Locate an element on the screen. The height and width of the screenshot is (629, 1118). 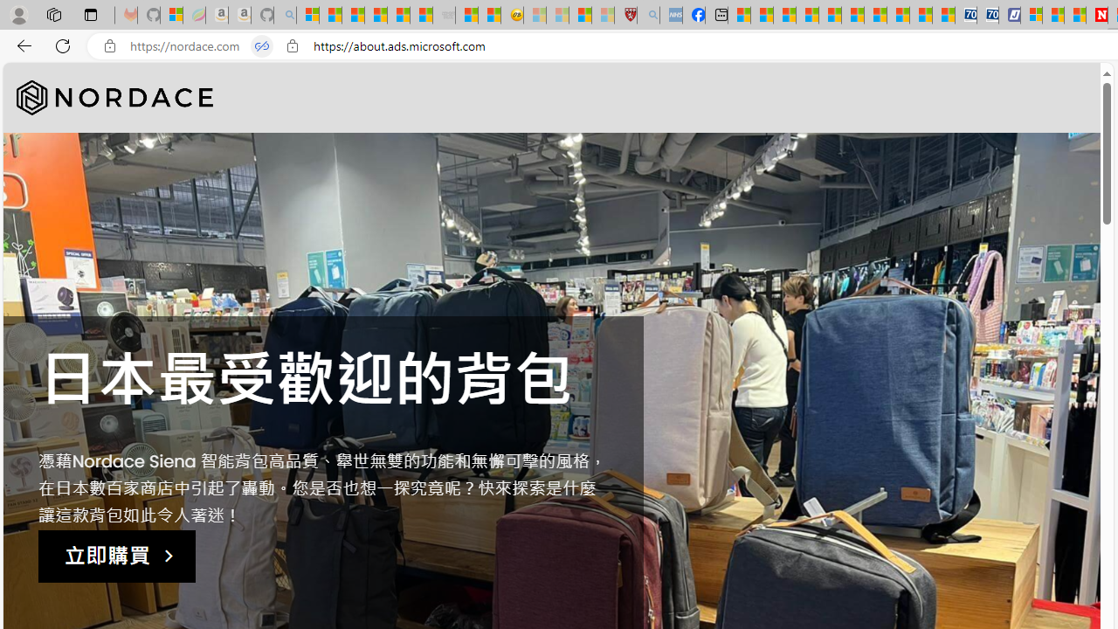
Microsoft account | Privacy is located at coordinates (1031, 16).